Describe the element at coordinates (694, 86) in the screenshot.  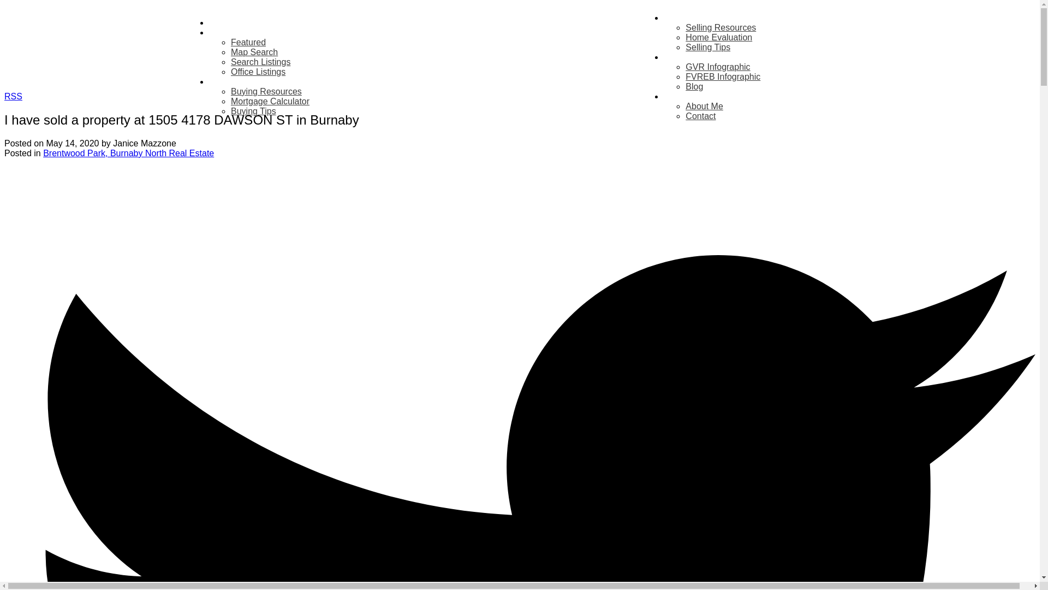
I see `Blog` at that location.